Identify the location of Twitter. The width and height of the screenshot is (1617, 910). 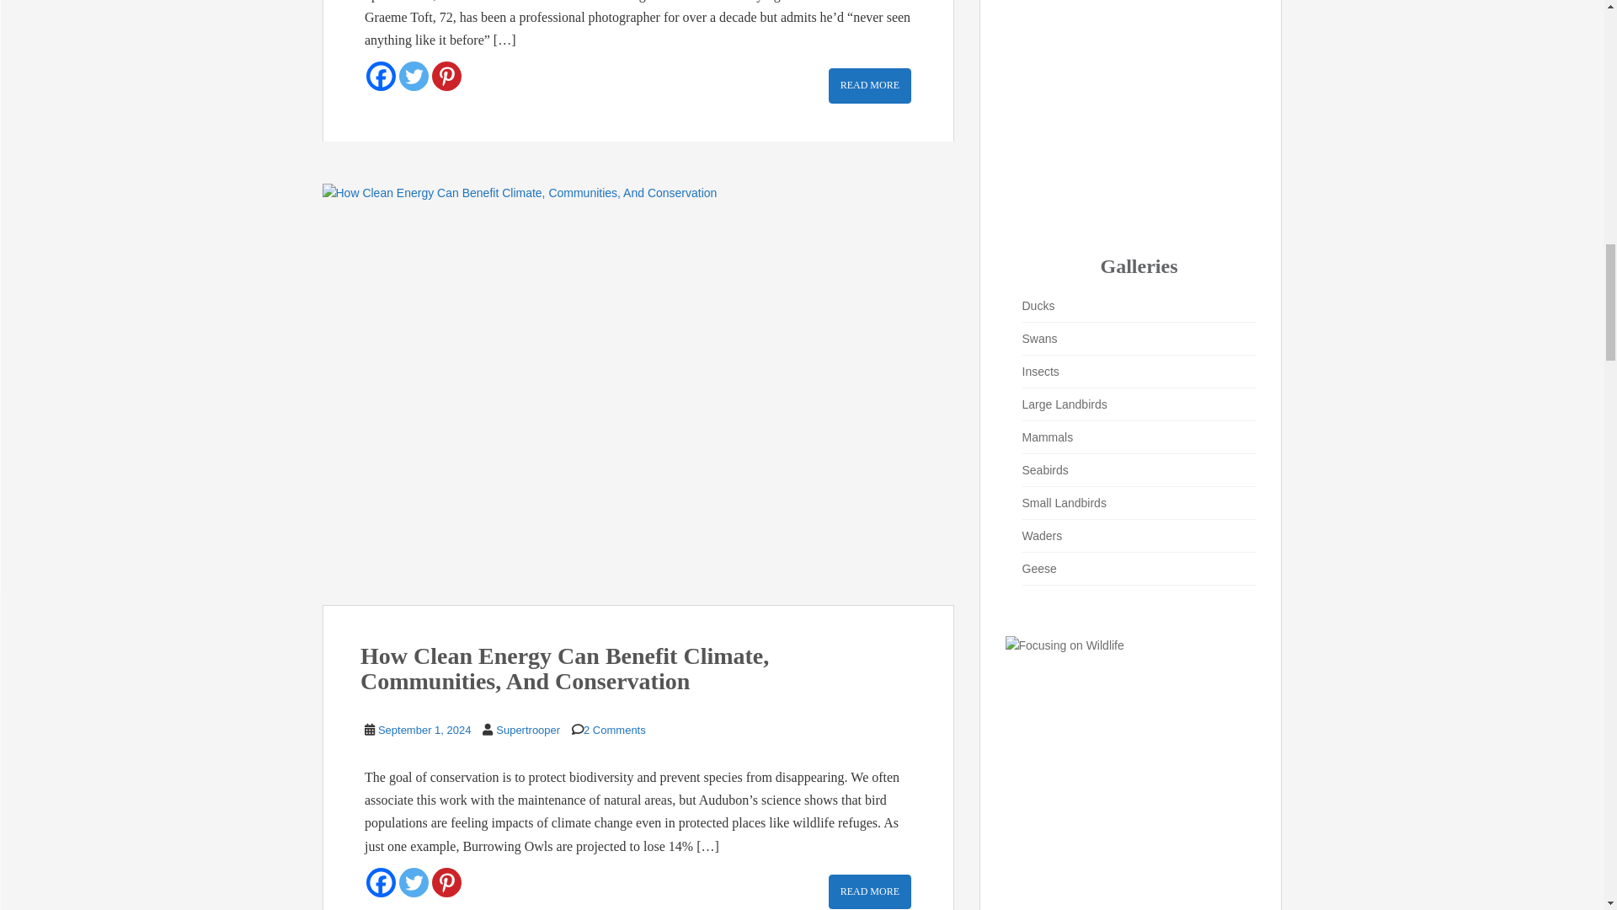
(414, 76).